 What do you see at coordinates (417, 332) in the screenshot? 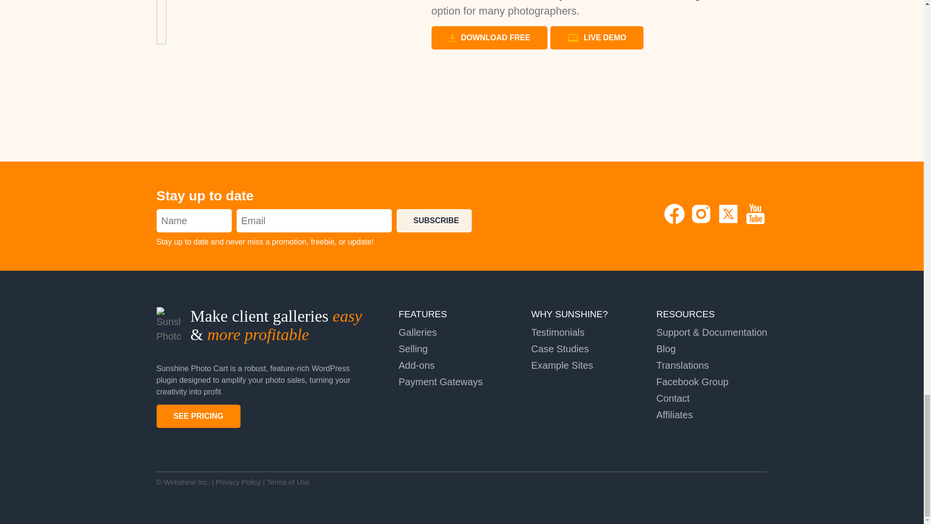
I see `Galleries` at bounding box center [417, 332].